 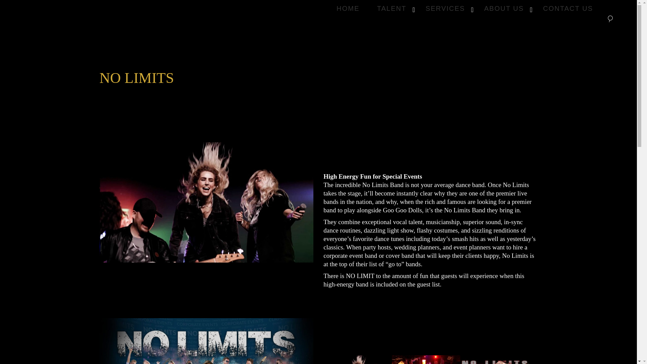 What do you see at coordinates (206, 202) in the screenshot?
I see `No Limits 1` at bounding box center [206, 202].